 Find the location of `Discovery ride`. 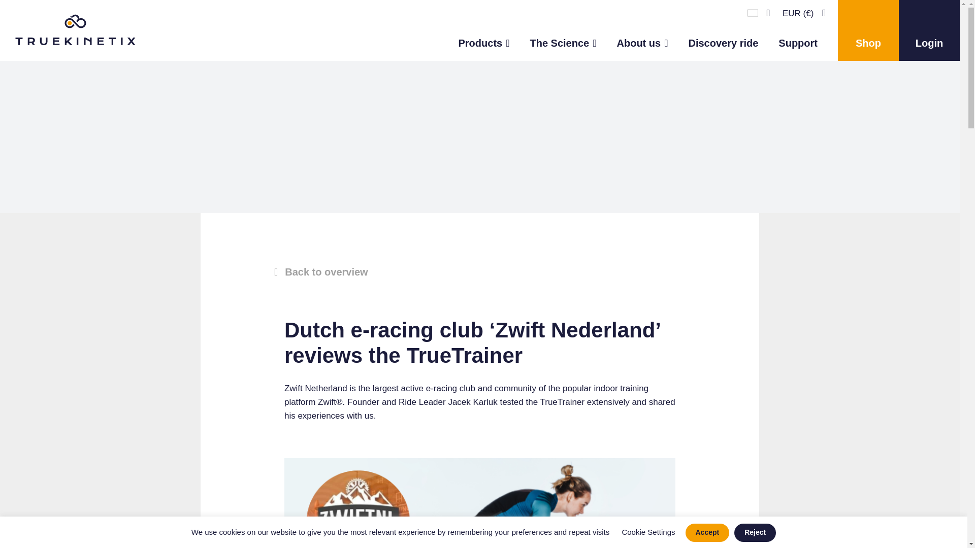

Discovery ride is located at coordinates (723, 30).